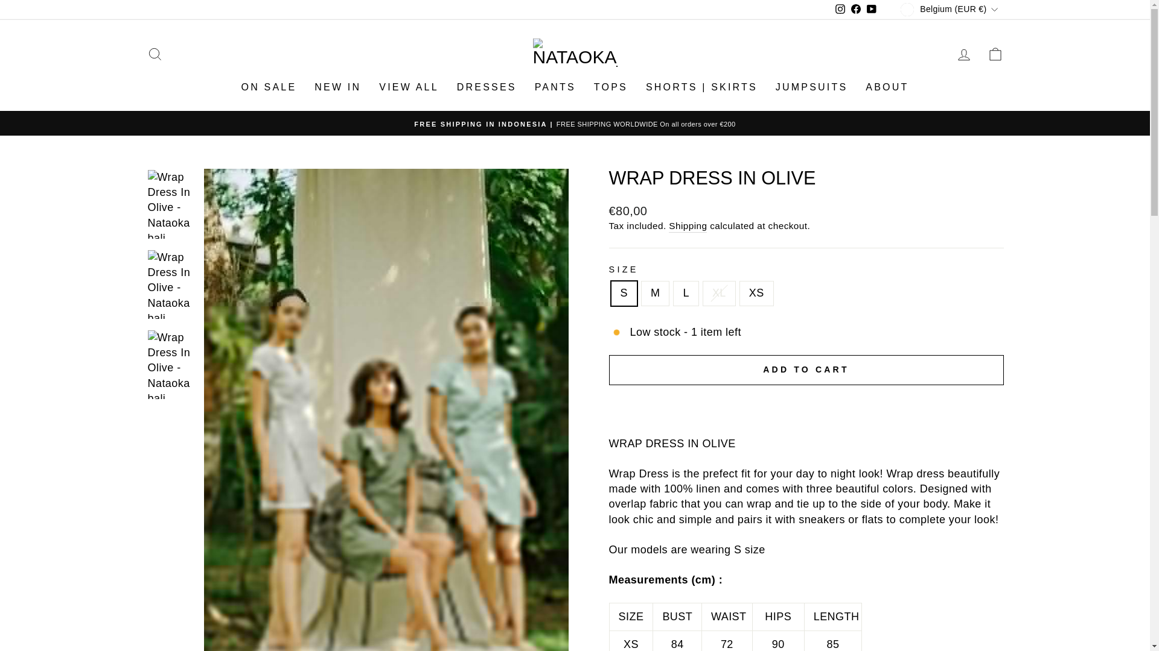  I want to click on YouTube, so click(872, 10).